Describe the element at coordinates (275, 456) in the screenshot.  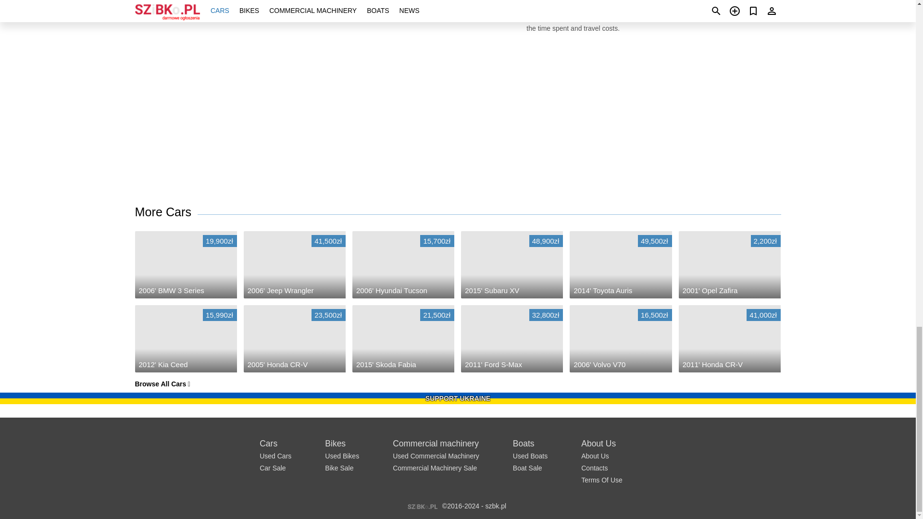
I see `Used Cars` at that location.